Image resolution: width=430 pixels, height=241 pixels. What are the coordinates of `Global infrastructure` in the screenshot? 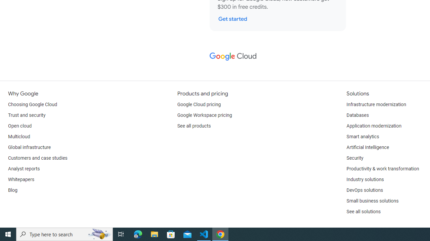 It's located at (30, 147).